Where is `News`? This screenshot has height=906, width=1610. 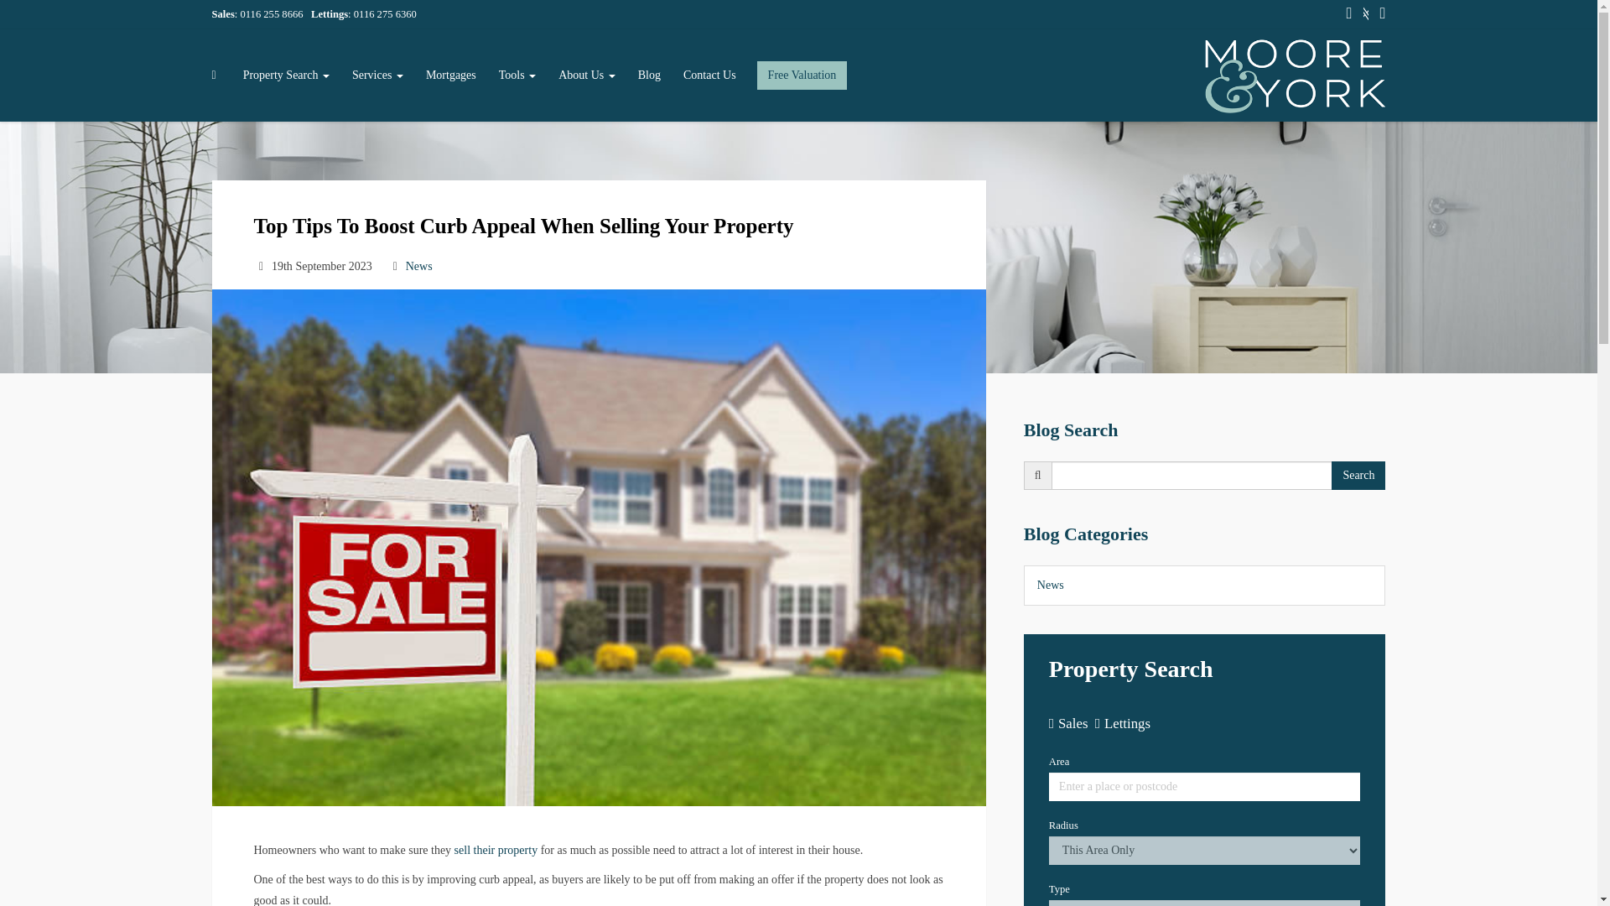 News is located at coordinates (1050, 586).